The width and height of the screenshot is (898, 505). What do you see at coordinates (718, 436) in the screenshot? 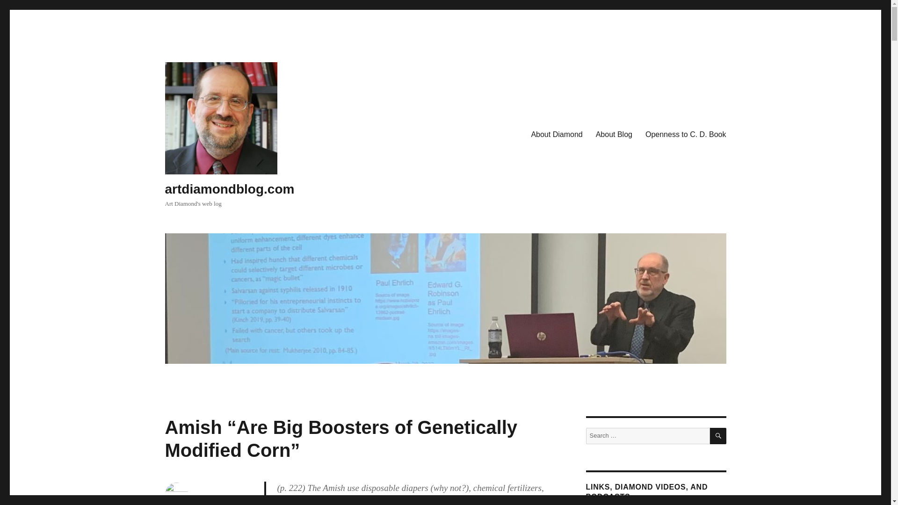
I see `SEARCH` at bounding box center [718, 436].